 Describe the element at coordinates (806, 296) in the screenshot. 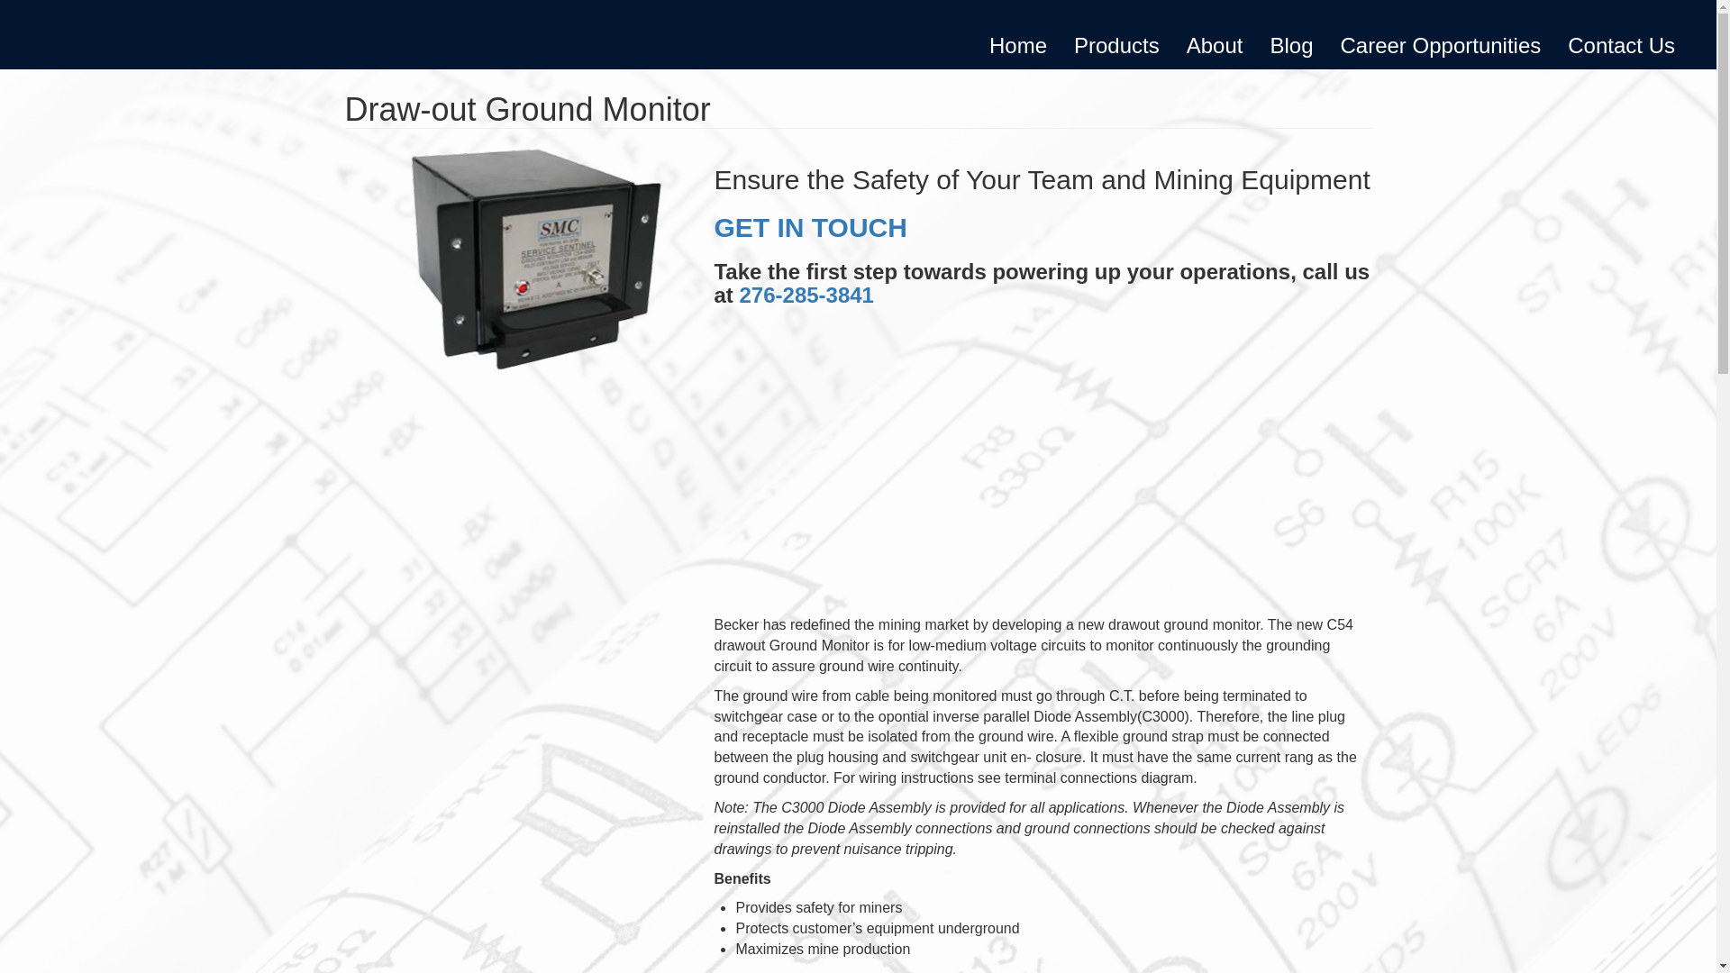

I see `276-285-3841` at that location.